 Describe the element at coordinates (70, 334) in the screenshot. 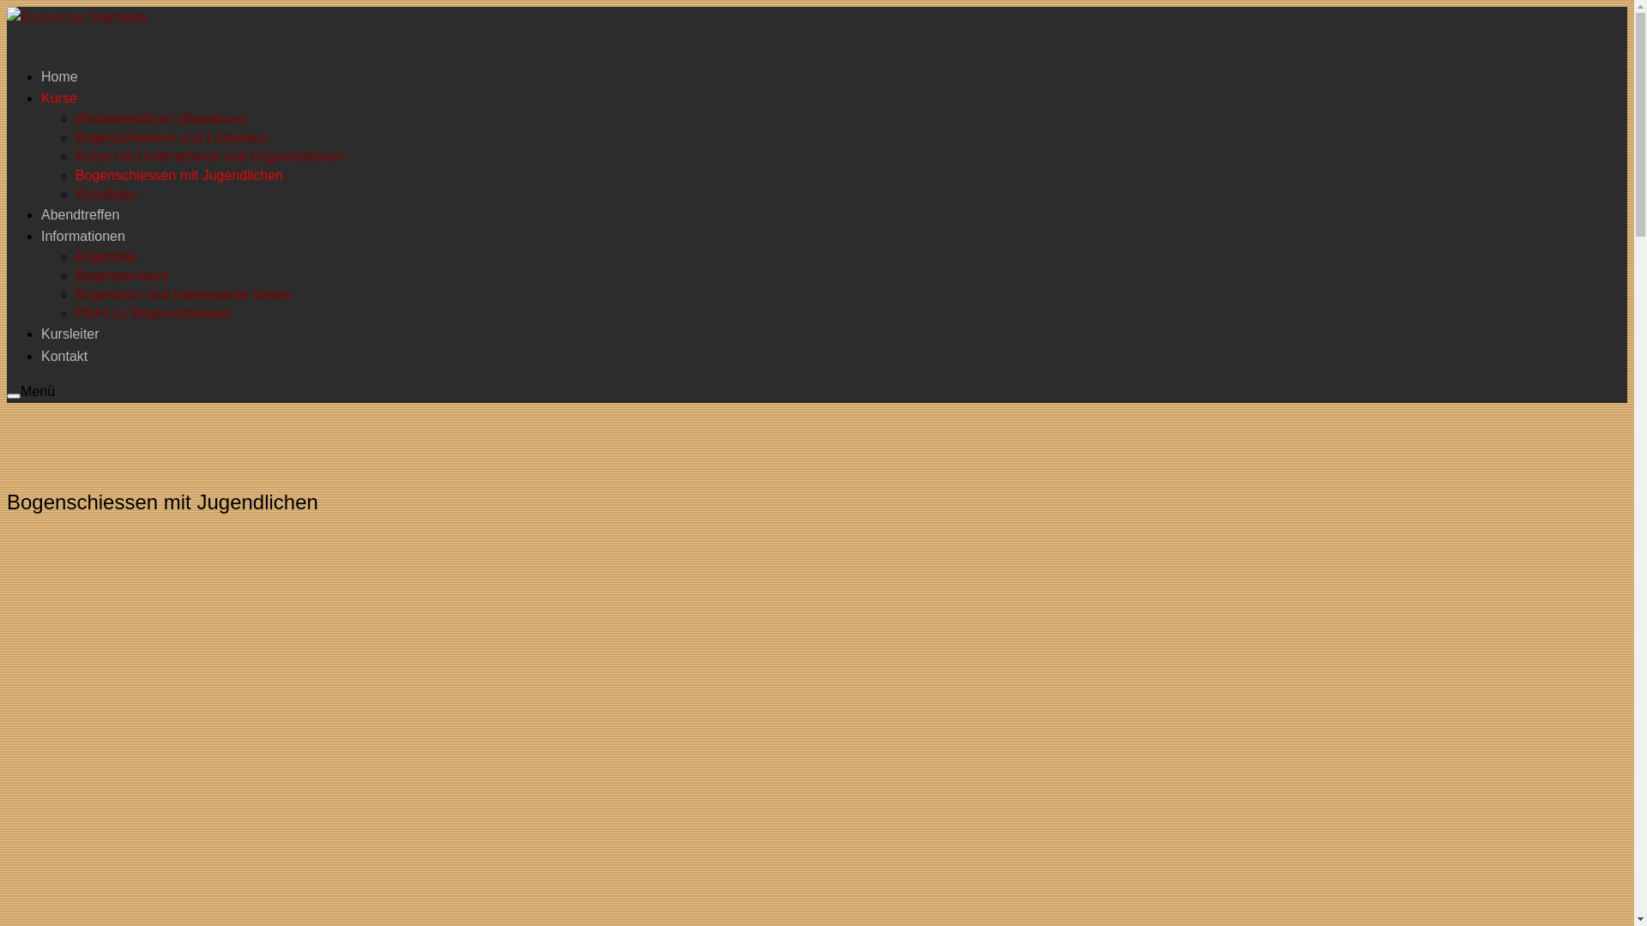

I see `Kursleiter` at that location.